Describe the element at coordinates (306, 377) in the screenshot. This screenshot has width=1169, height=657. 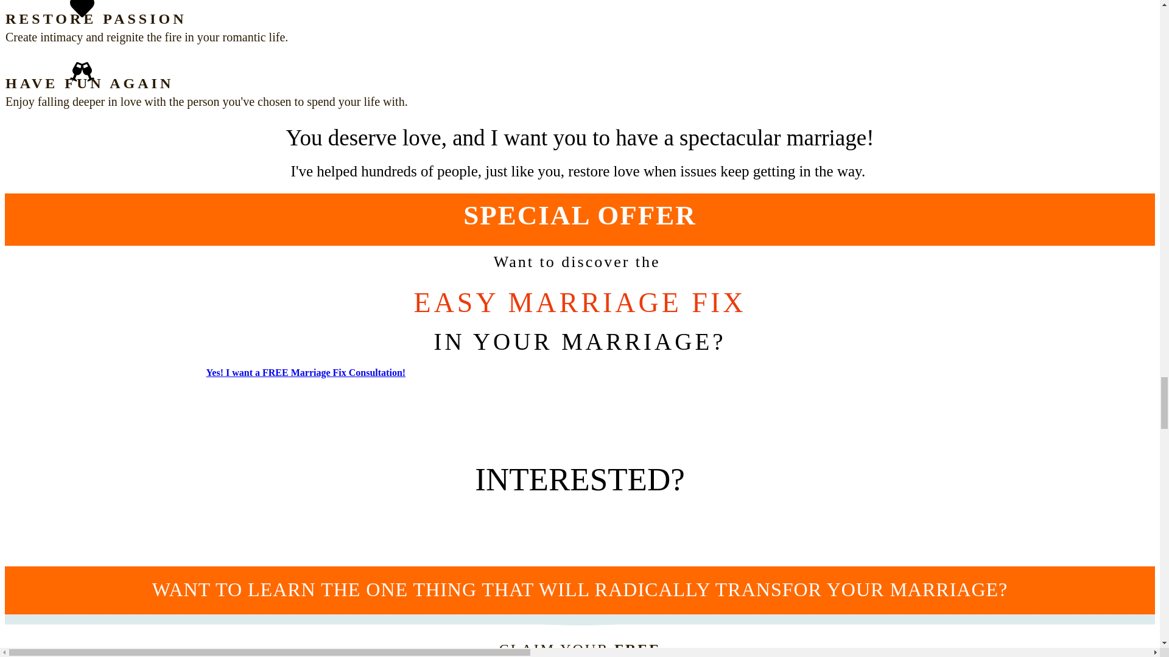
I see `Yes! I want a FREE Marriage Fix Consultation!` at that location.